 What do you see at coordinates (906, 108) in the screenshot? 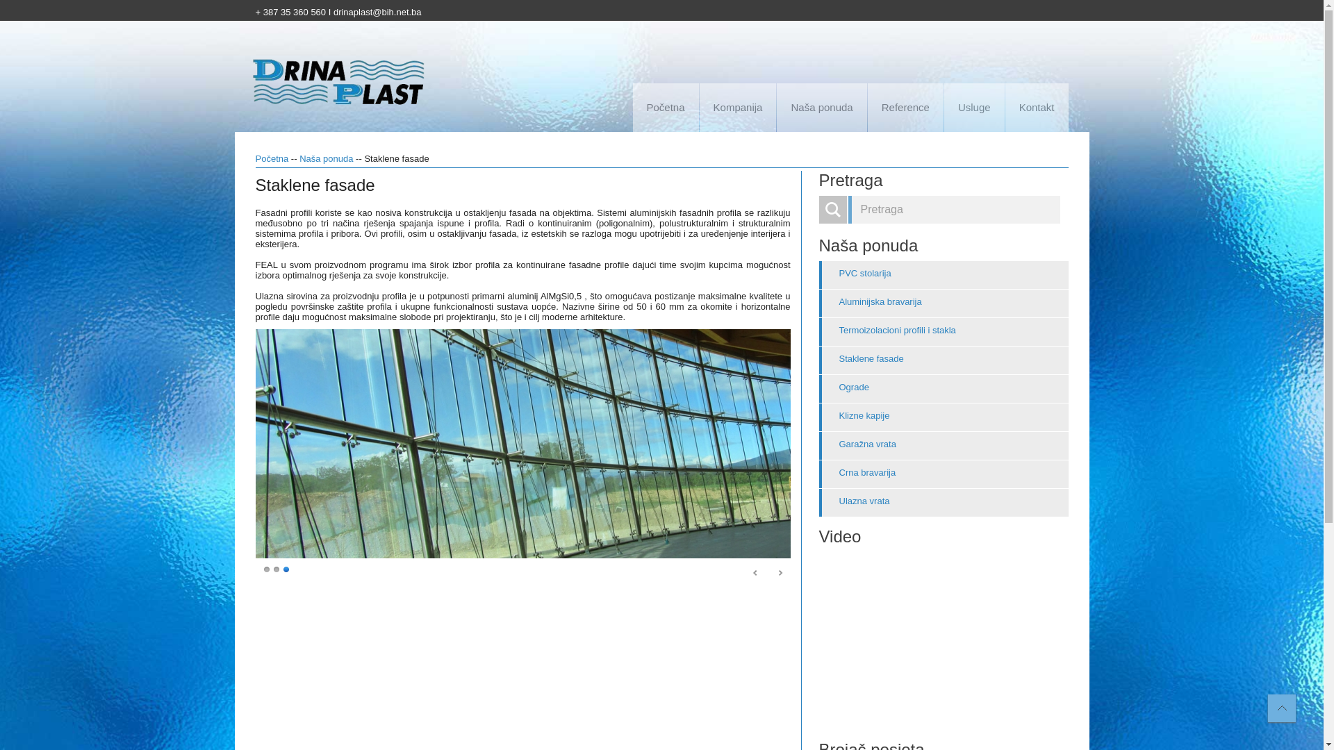
I see `Reference` at bounding box center [906, 108].